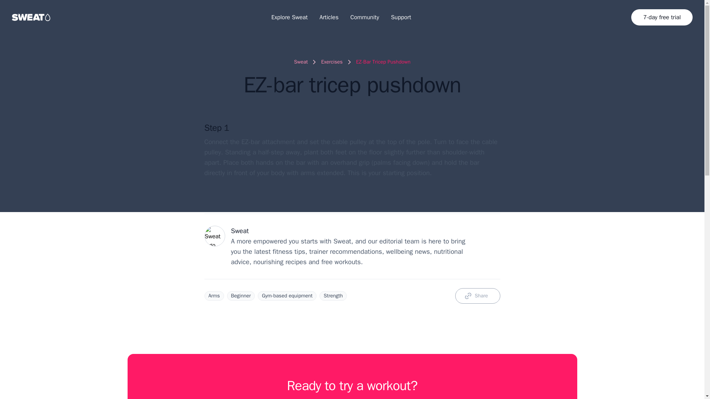 The height and width of the screenshot is (399, 710). I want to click on 7-day free trial, so click(662, 17).